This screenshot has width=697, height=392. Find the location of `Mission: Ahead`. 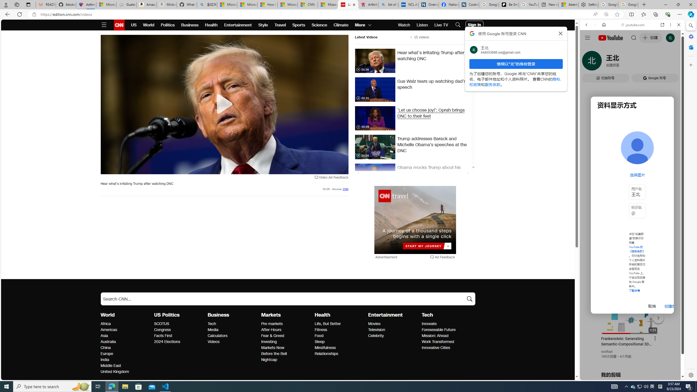

Mission: Ahead is located at coordinates (447, 336).